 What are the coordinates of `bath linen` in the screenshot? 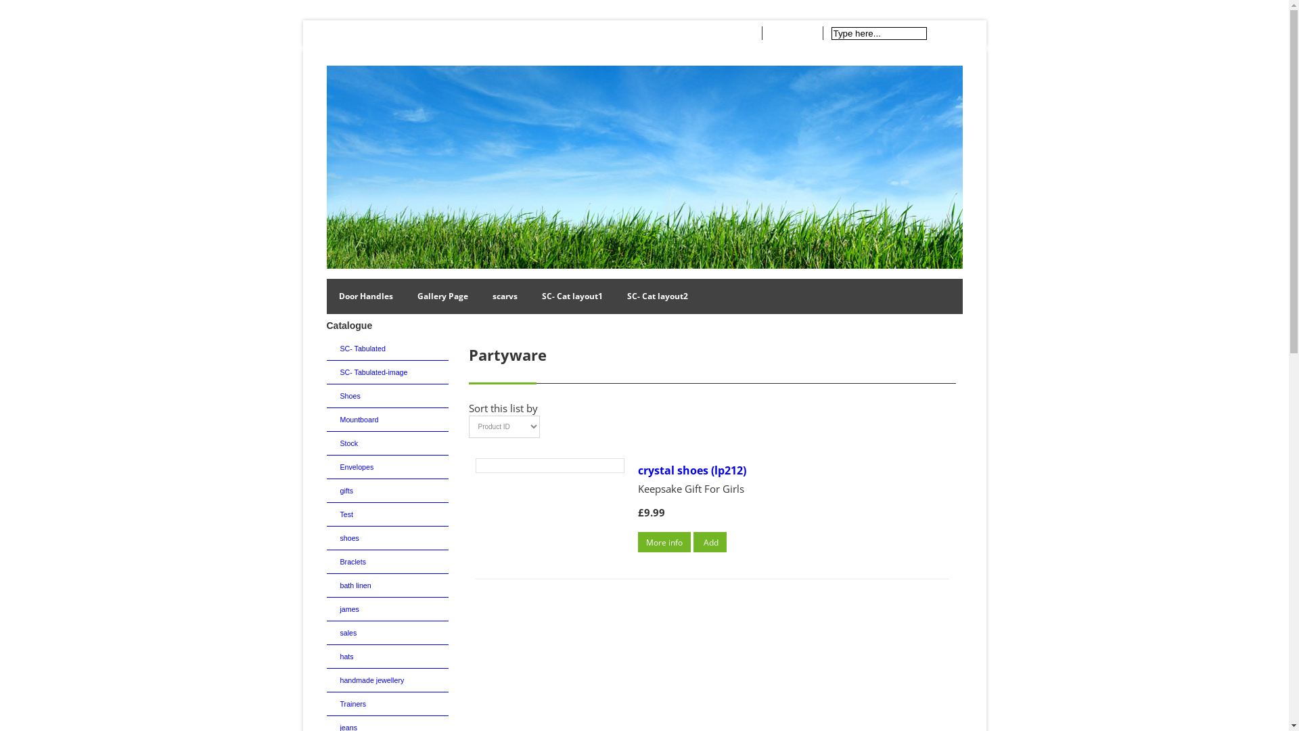 It's located at (387, 585).